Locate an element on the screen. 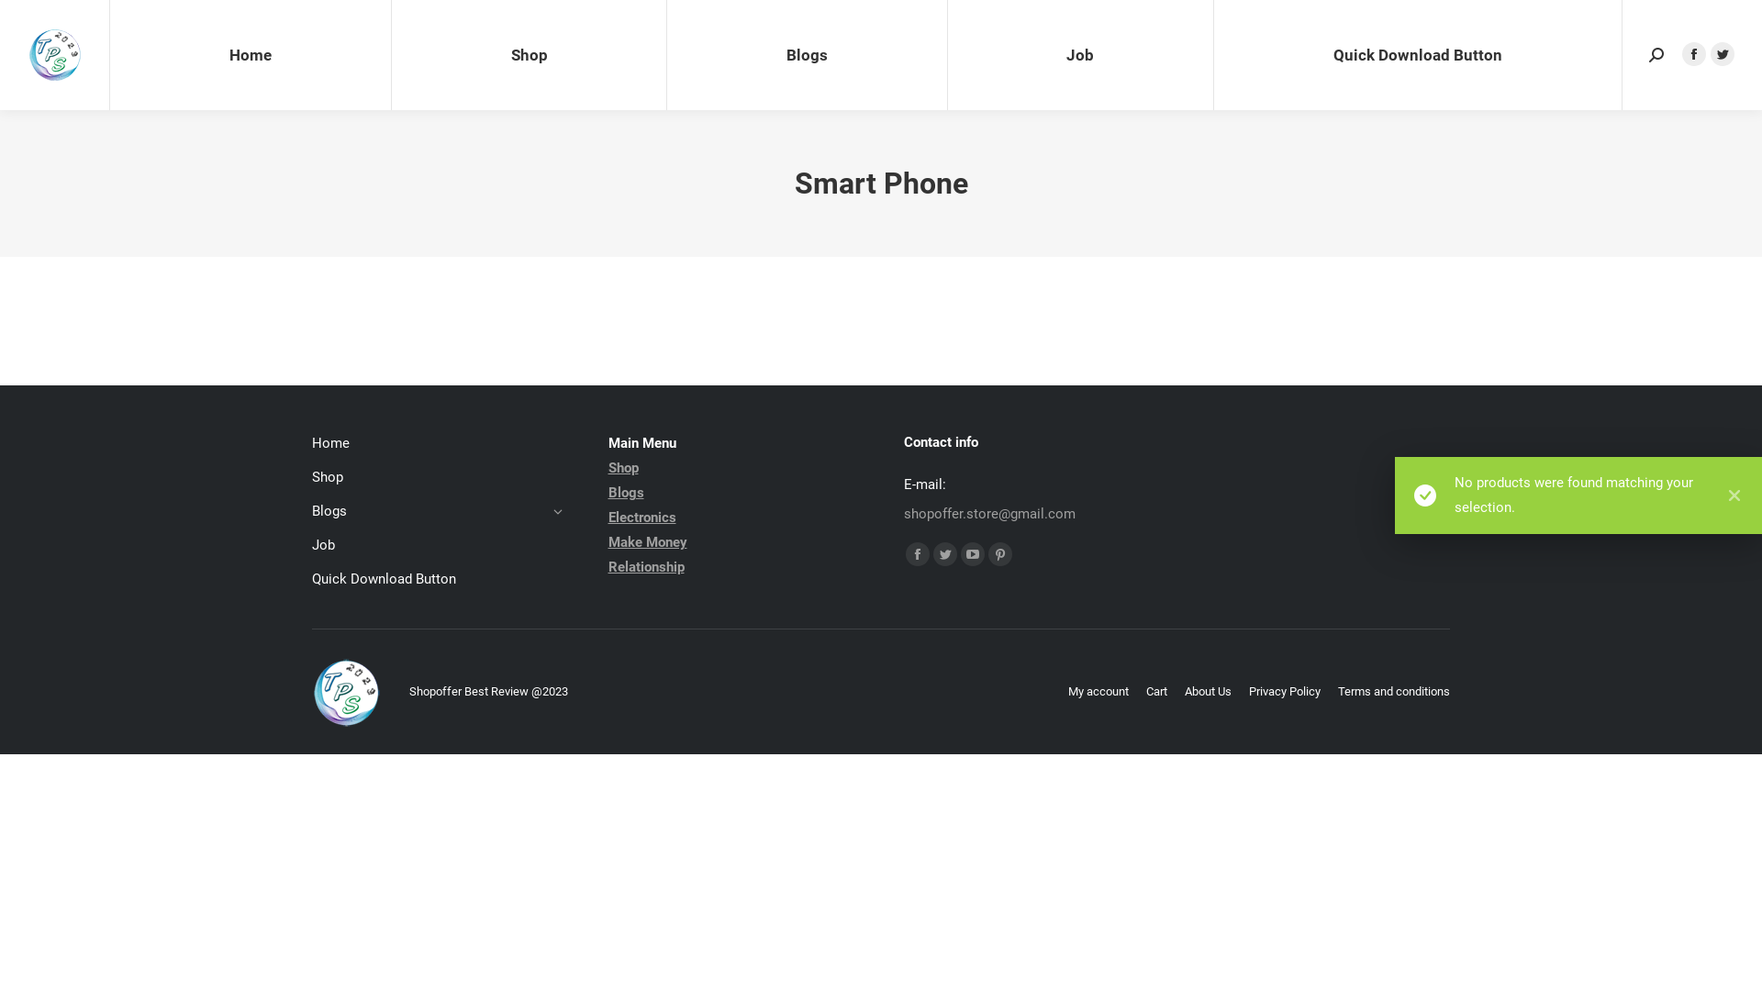 Image resolution: width=1762 pixels, height=991 pixels. Home is located at coordinates (437, 448).